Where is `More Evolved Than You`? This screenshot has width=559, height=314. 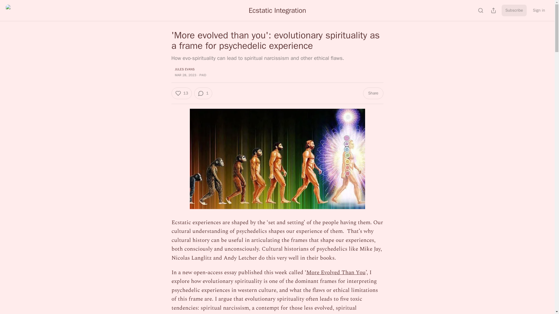
More Evolved Than You is located at coordinates (336, 272).